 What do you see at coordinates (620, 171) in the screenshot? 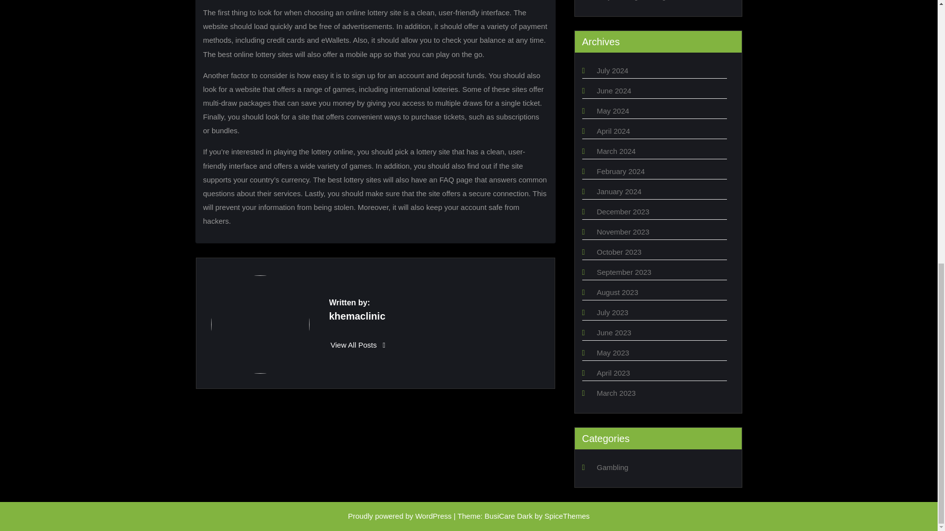
I see `February 2024` at bounding box center [620, 171].